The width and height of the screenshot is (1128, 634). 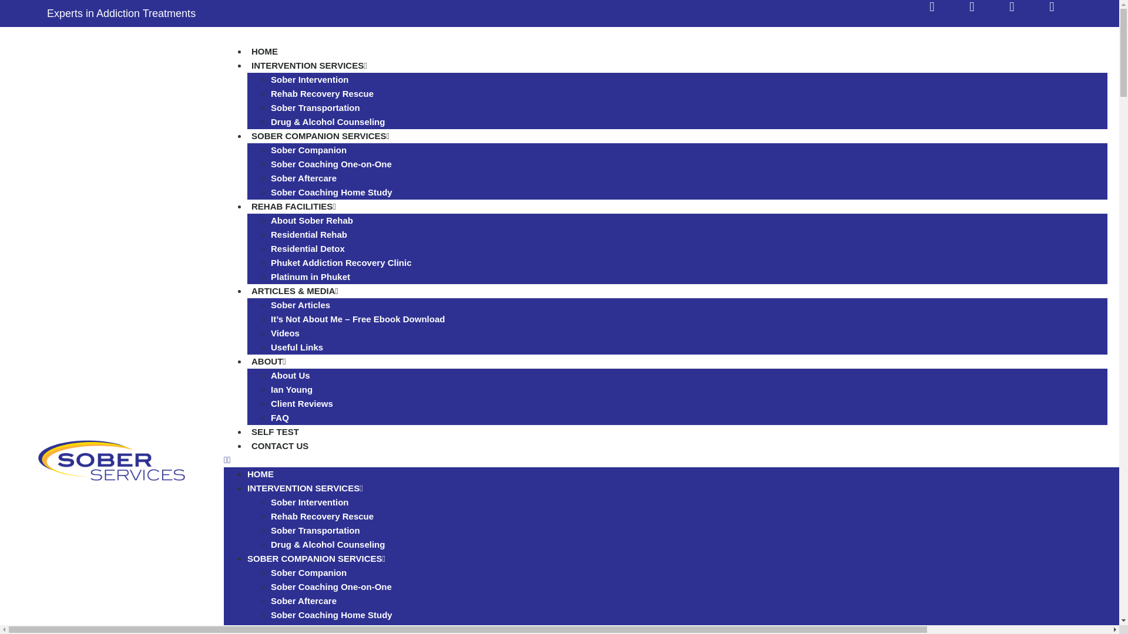 I want to click on INTERVENTION SERVICES, so click(x=305, y=488).